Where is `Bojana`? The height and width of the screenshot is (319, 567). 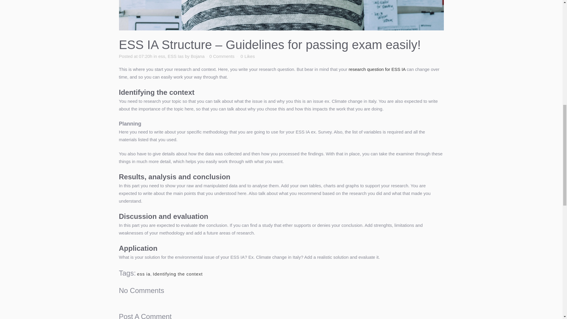
Bojana is located at coordinates (198, 56).